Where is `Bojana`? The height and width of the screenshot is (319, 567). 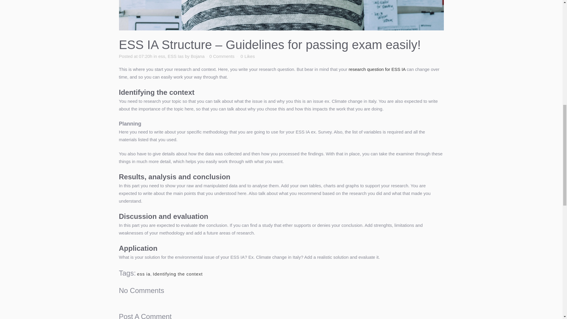
Bojana is located at coordinates (198, 56).